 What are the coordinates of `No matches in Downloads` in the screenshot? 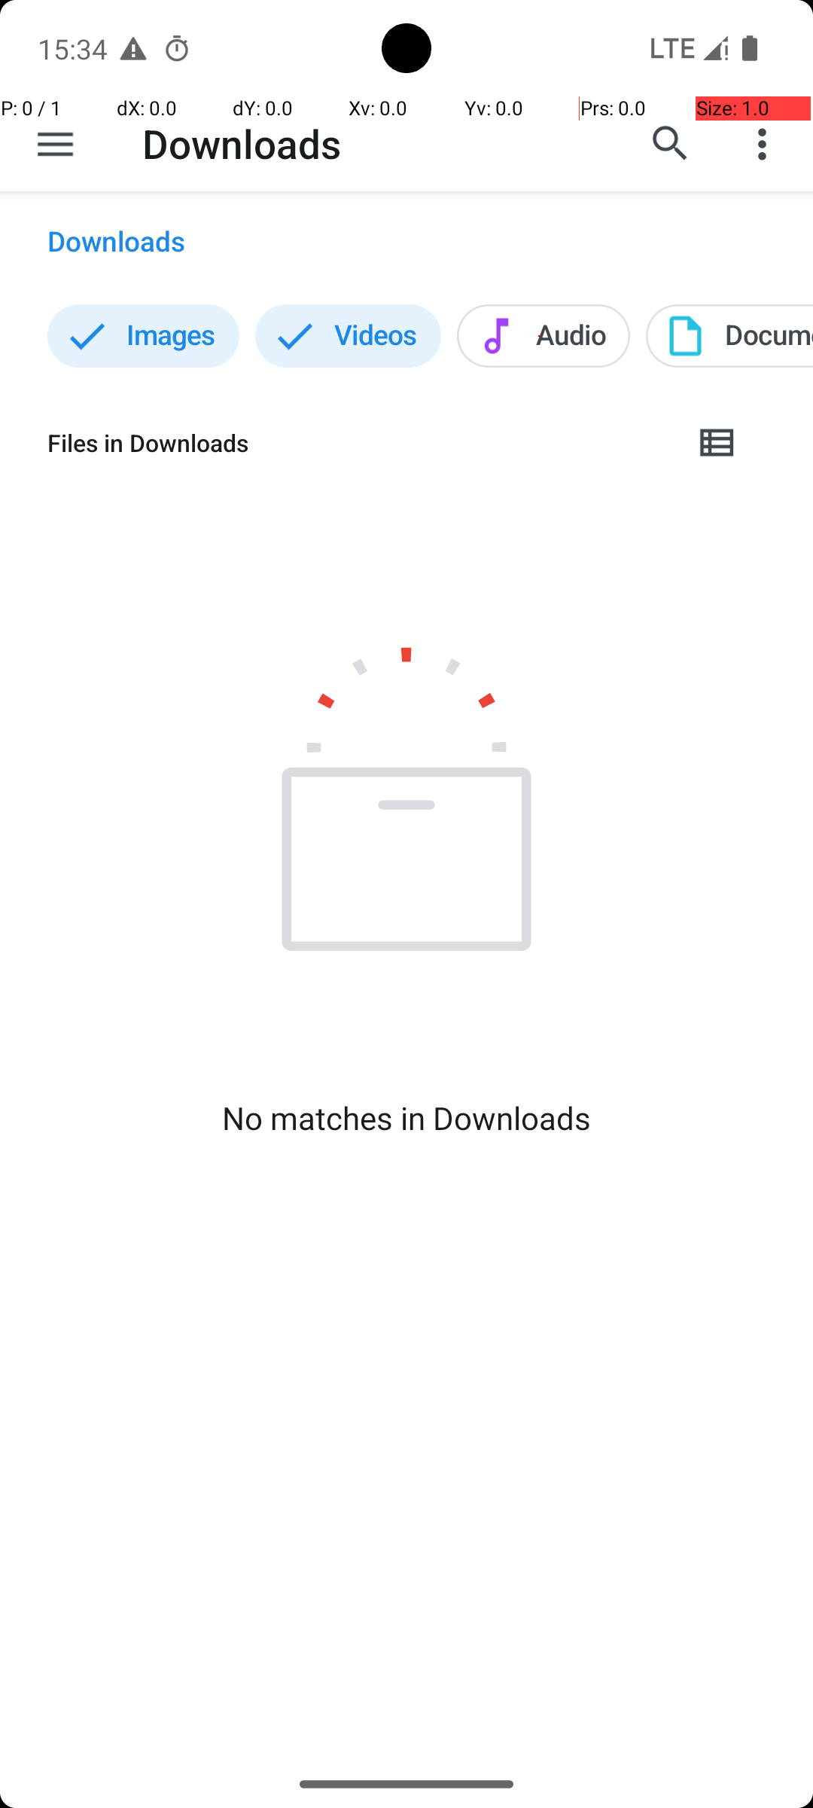 It's located at (406, 1118).